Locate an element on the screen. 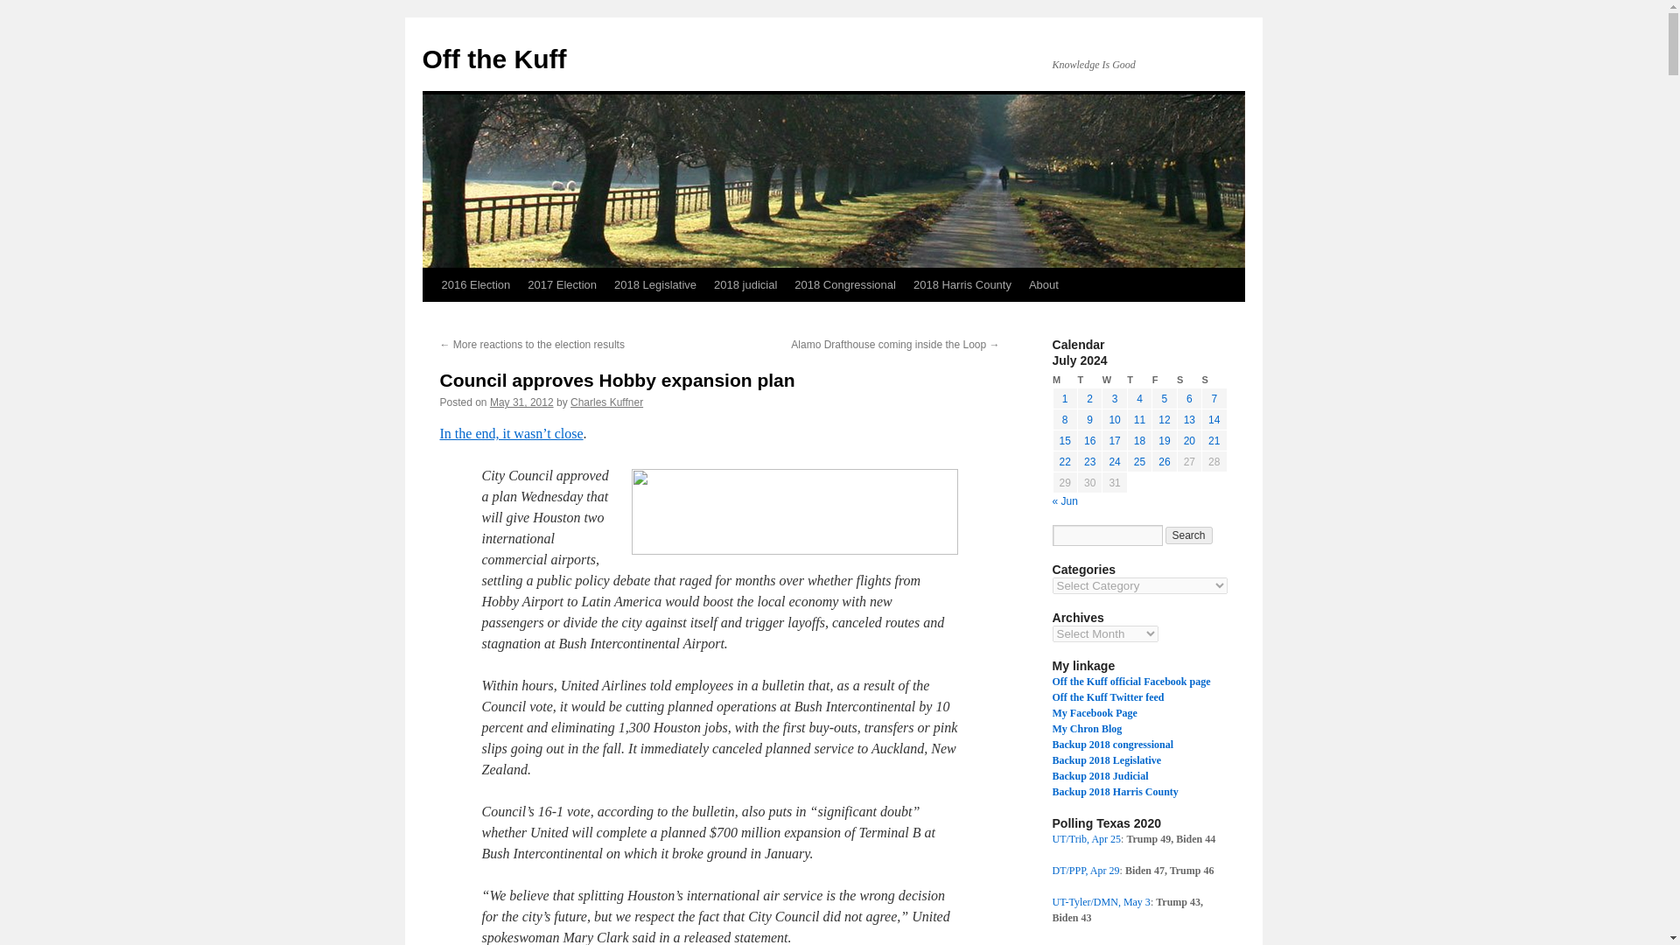 The height and width of the screenshot is (945, 1680). 2018 Legislative is located at coordinates (654, 284).